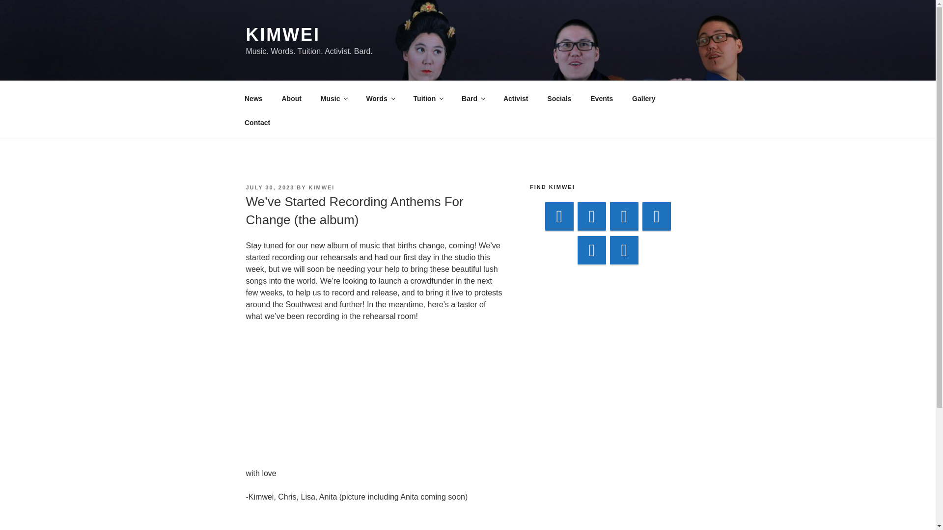 This screenshot has width=943, height=530. Describe the element at coordinates (321, 187) in the screenshot. I see `KIMWEI` at that location.